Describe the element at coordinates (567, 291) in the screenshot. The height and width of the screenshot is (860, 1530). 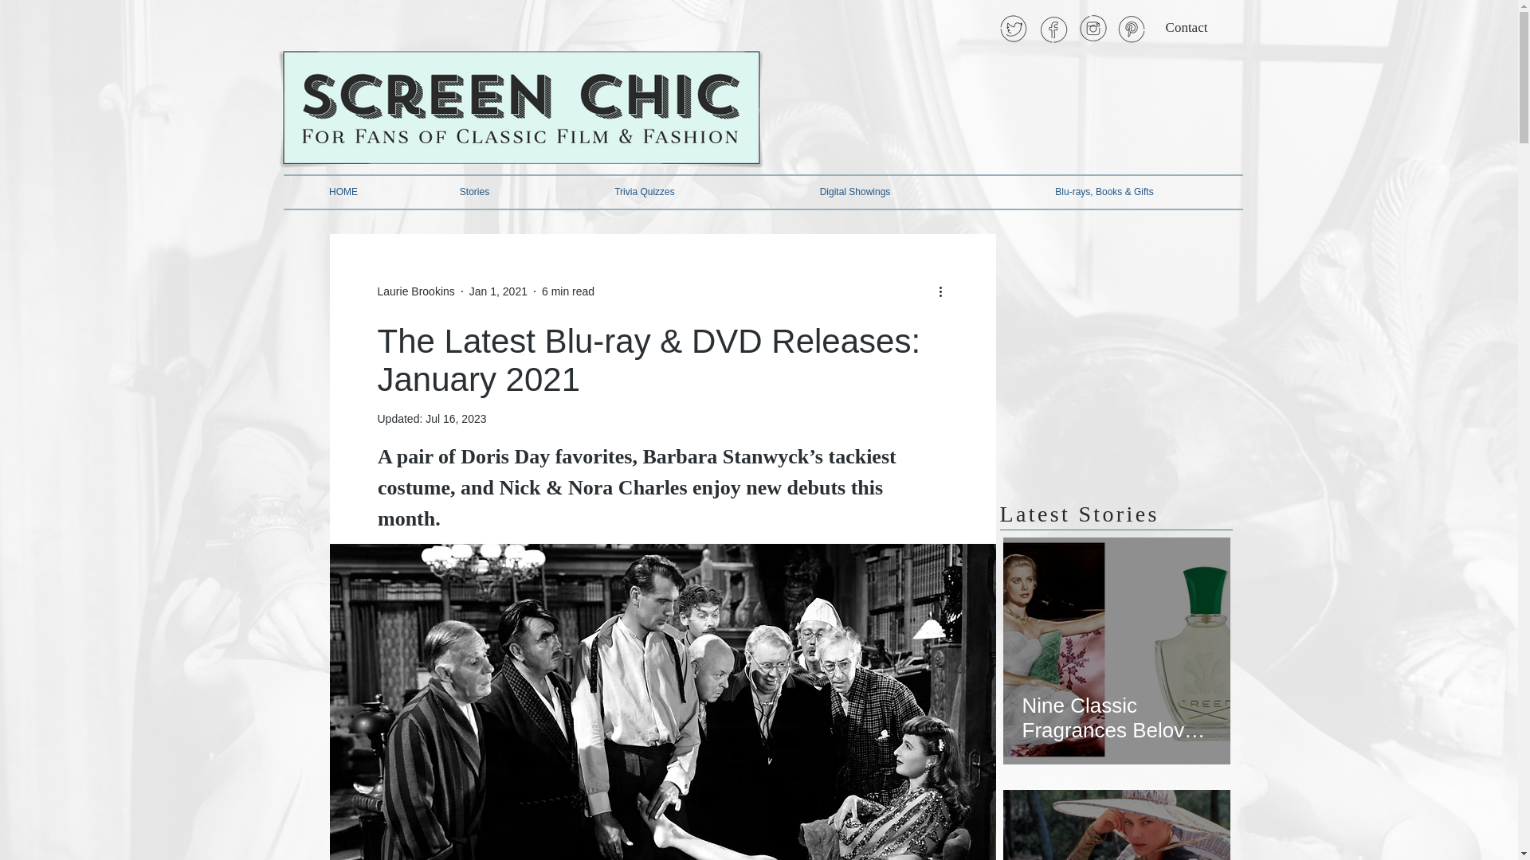
I see `6 min read` at that location.